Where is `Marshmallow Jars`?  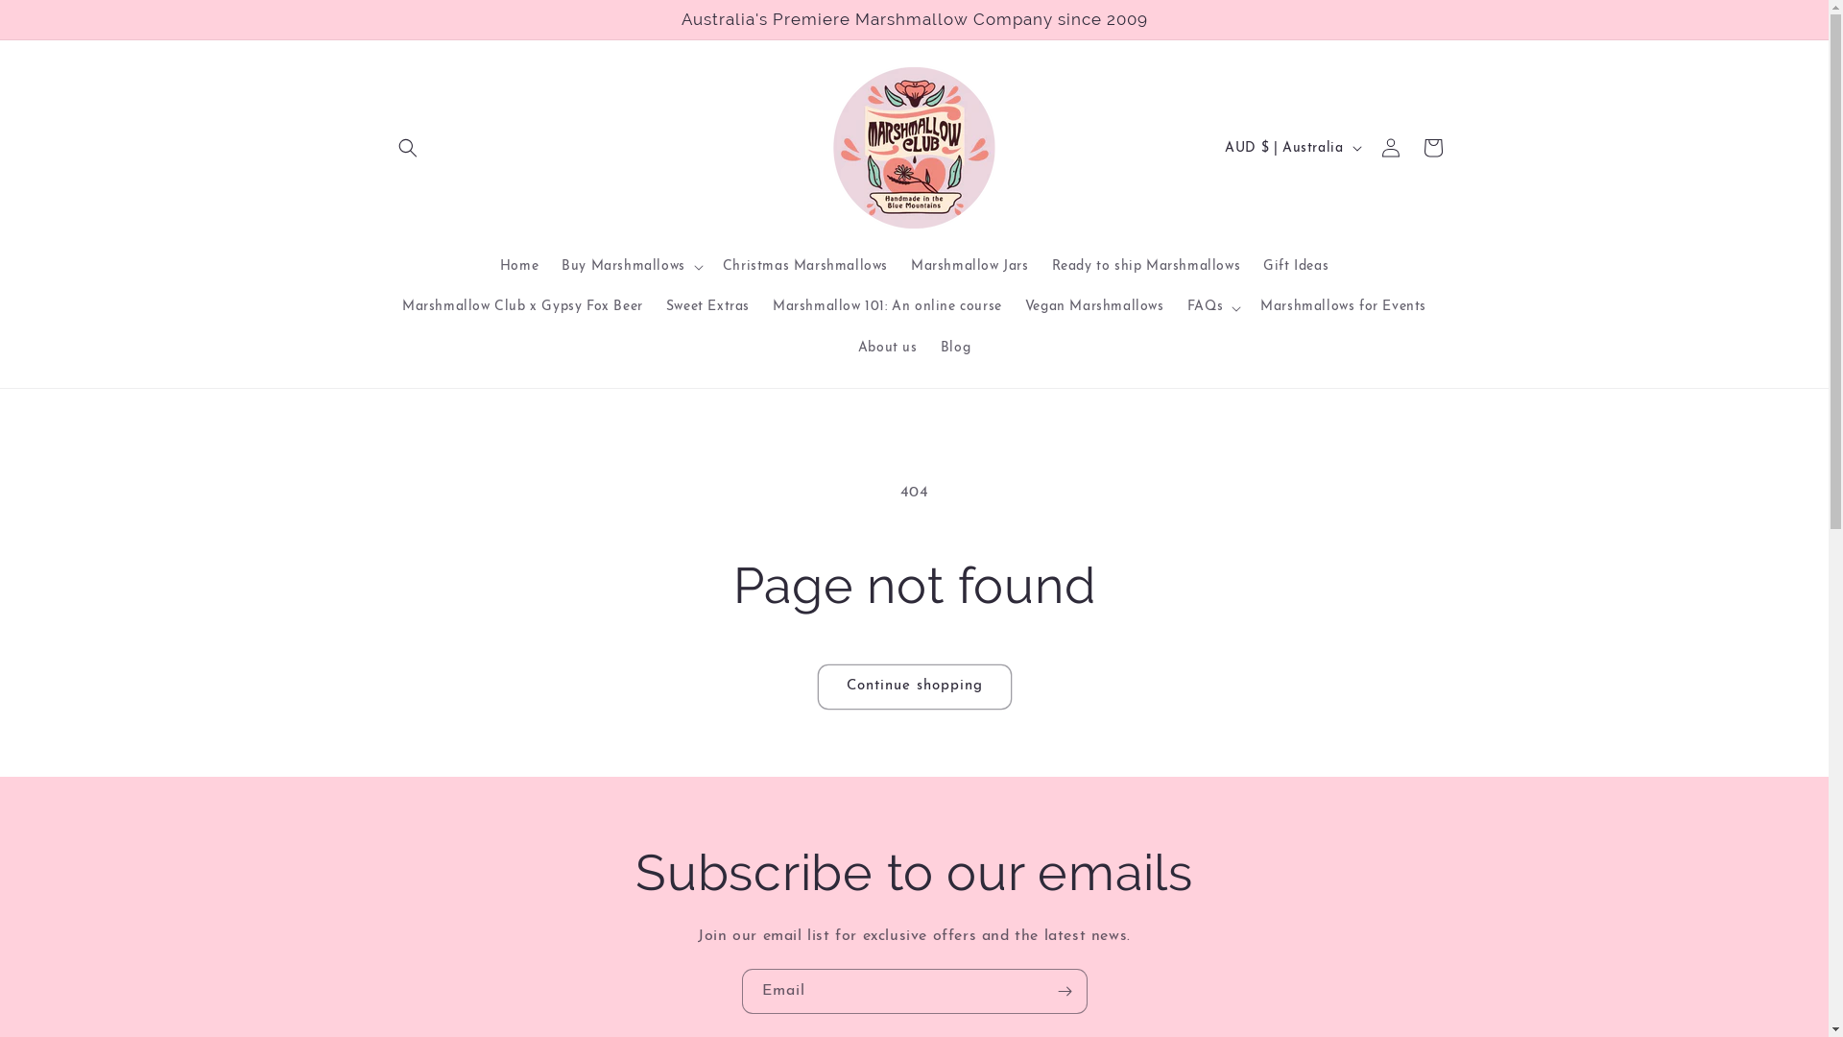
Marshmallow Jars is located at coordinates (969, 267).